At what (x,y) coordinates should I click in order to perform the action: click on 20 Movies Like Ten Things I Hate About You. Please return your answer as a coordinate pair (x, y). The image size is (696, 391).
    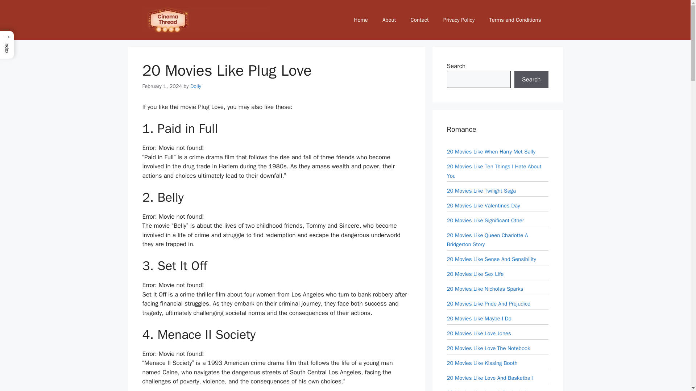
    Looking at the image, I should click on (494, 171).